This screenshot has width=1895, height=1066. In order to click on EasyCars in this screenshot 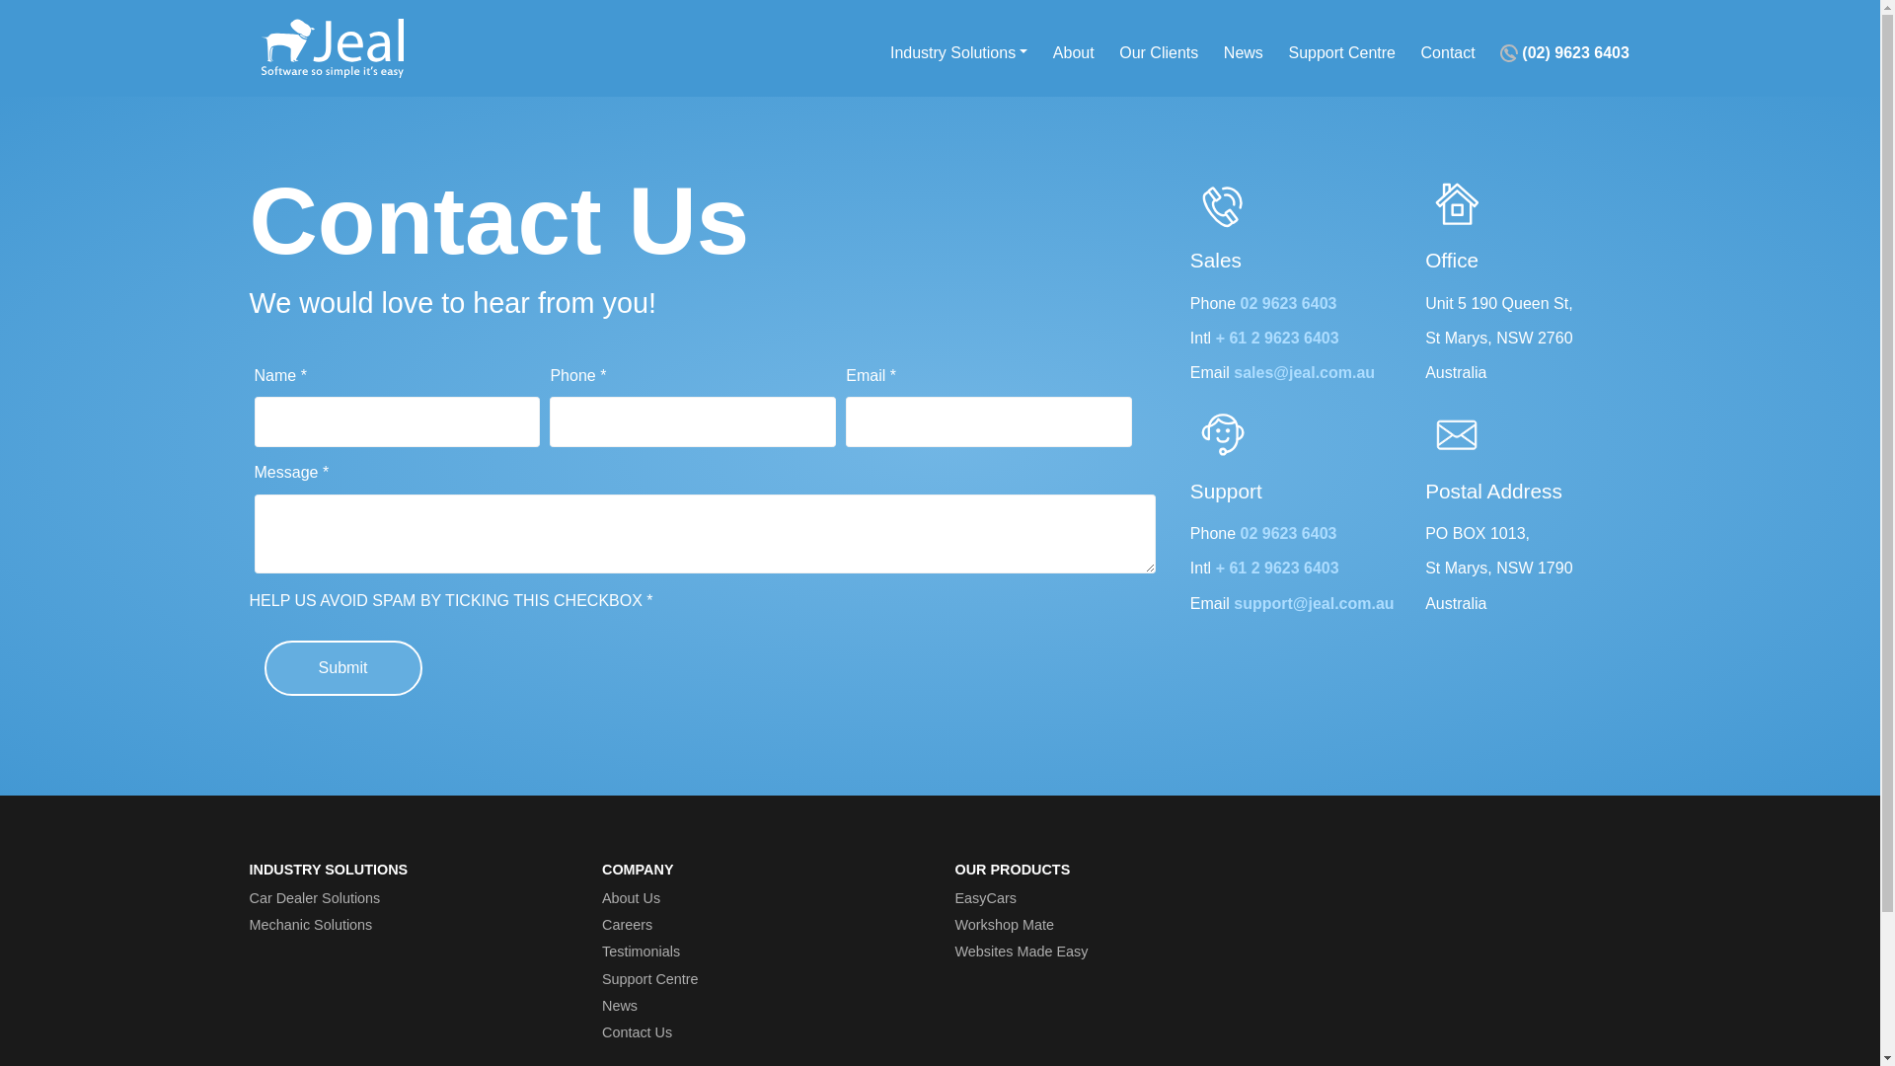, I will do `click(986, 898)`.